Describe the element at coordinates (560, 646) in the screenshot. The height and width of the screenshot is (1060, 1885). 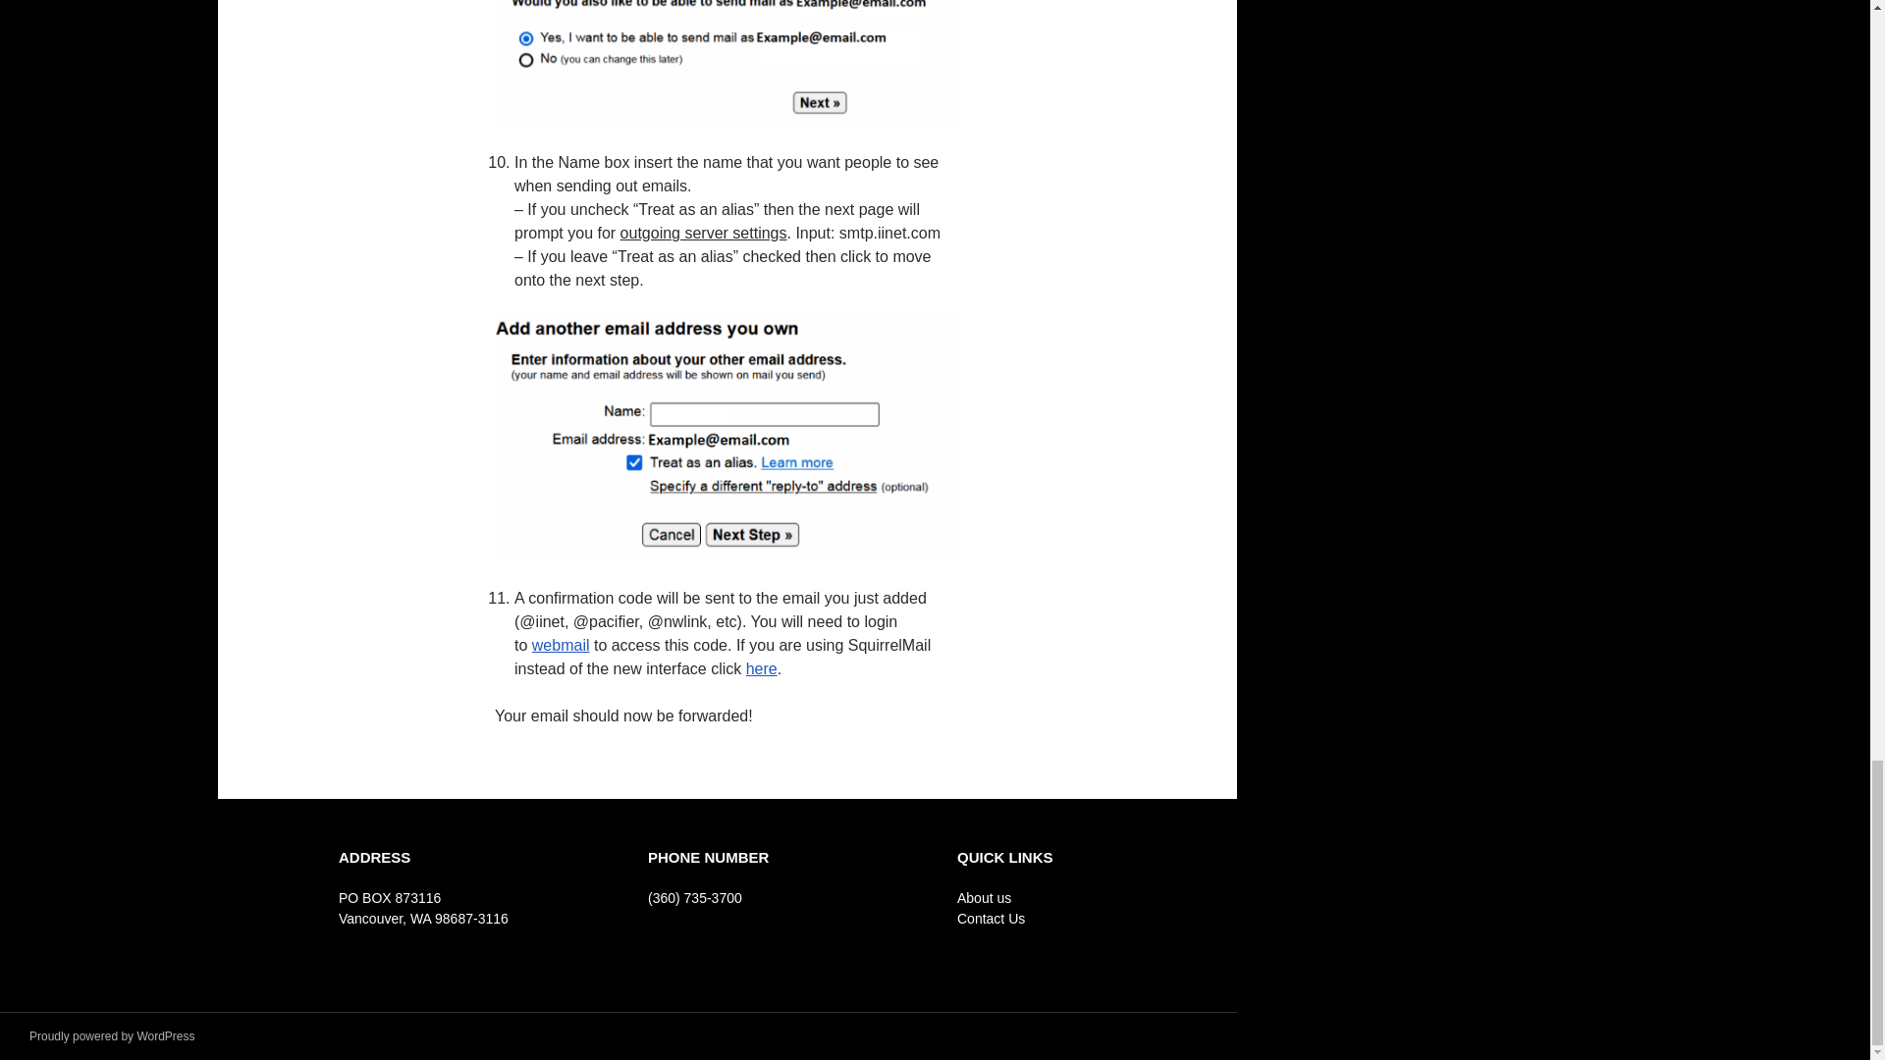
I see `webmail` at that location.